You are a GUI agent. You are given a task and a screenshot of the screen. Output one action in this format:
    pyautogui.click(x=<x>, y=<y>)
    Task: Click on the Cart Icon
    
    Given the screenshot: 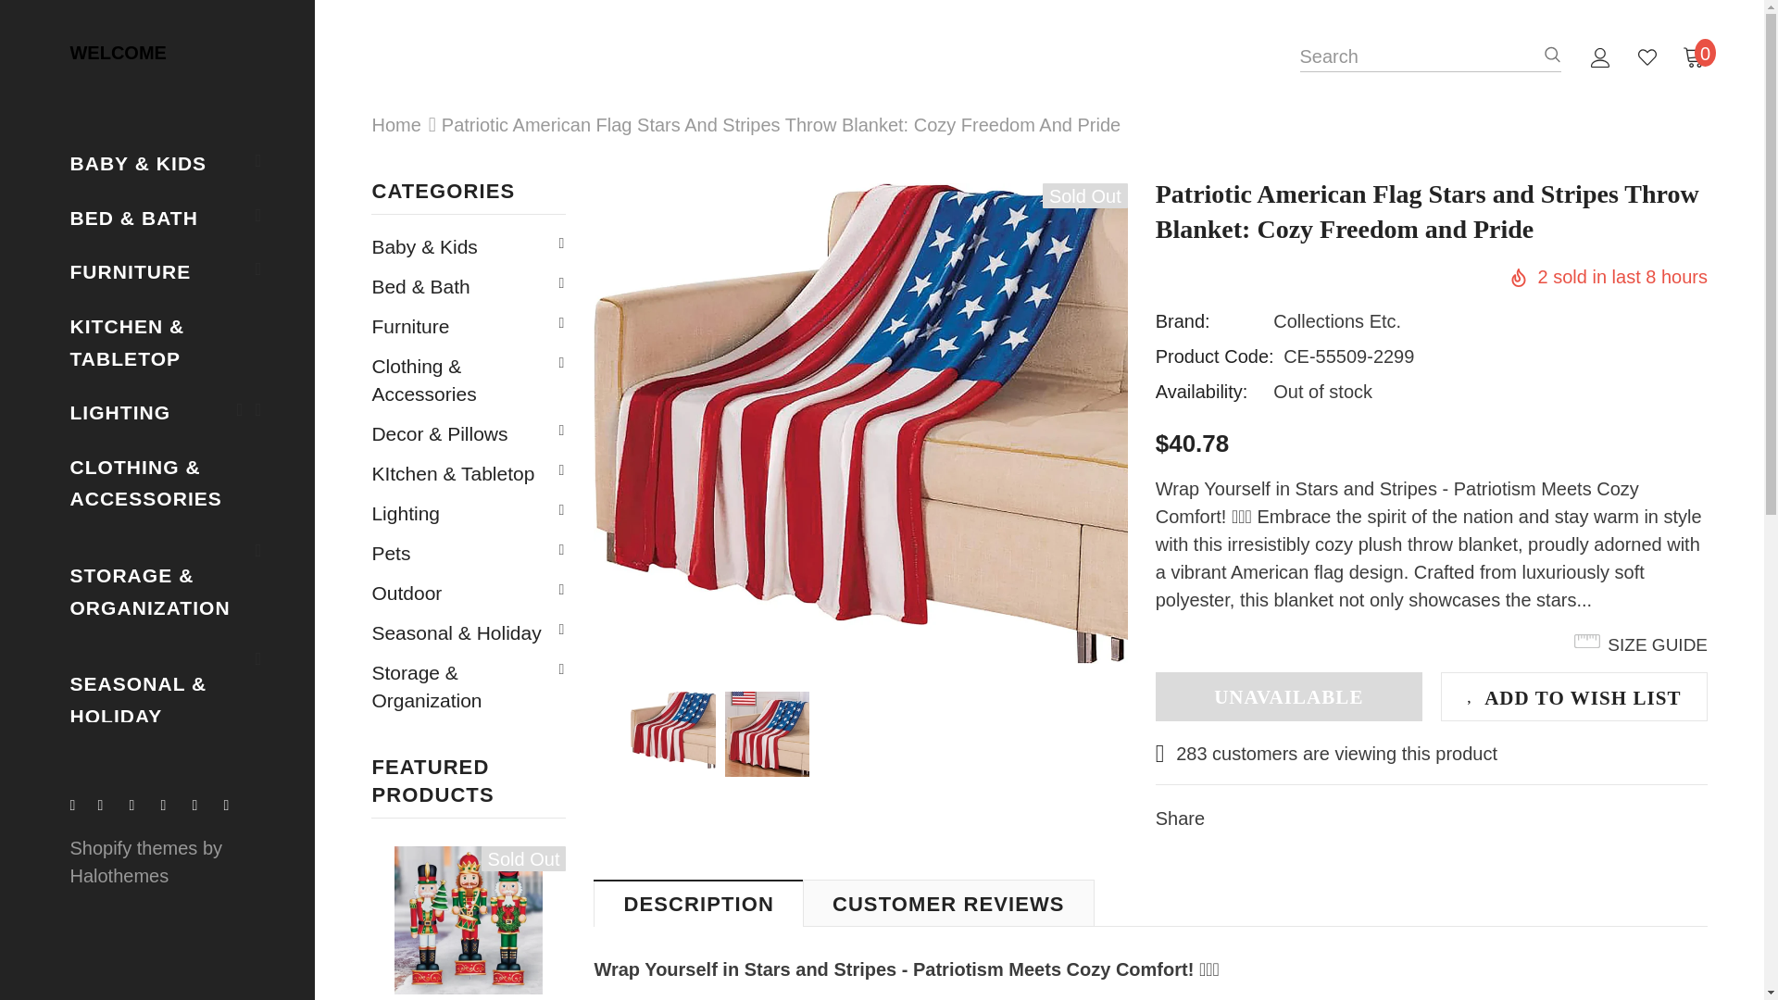 What is the action you would take?
    pyautogui.click(x=1693, y=56)
    